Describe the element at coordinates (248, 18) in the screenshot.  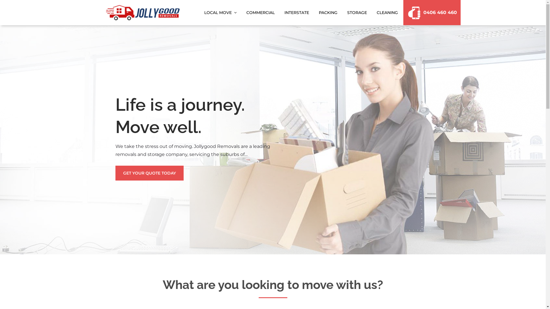
I see `JOLLYGOOD REMOVALISTS` at that location.